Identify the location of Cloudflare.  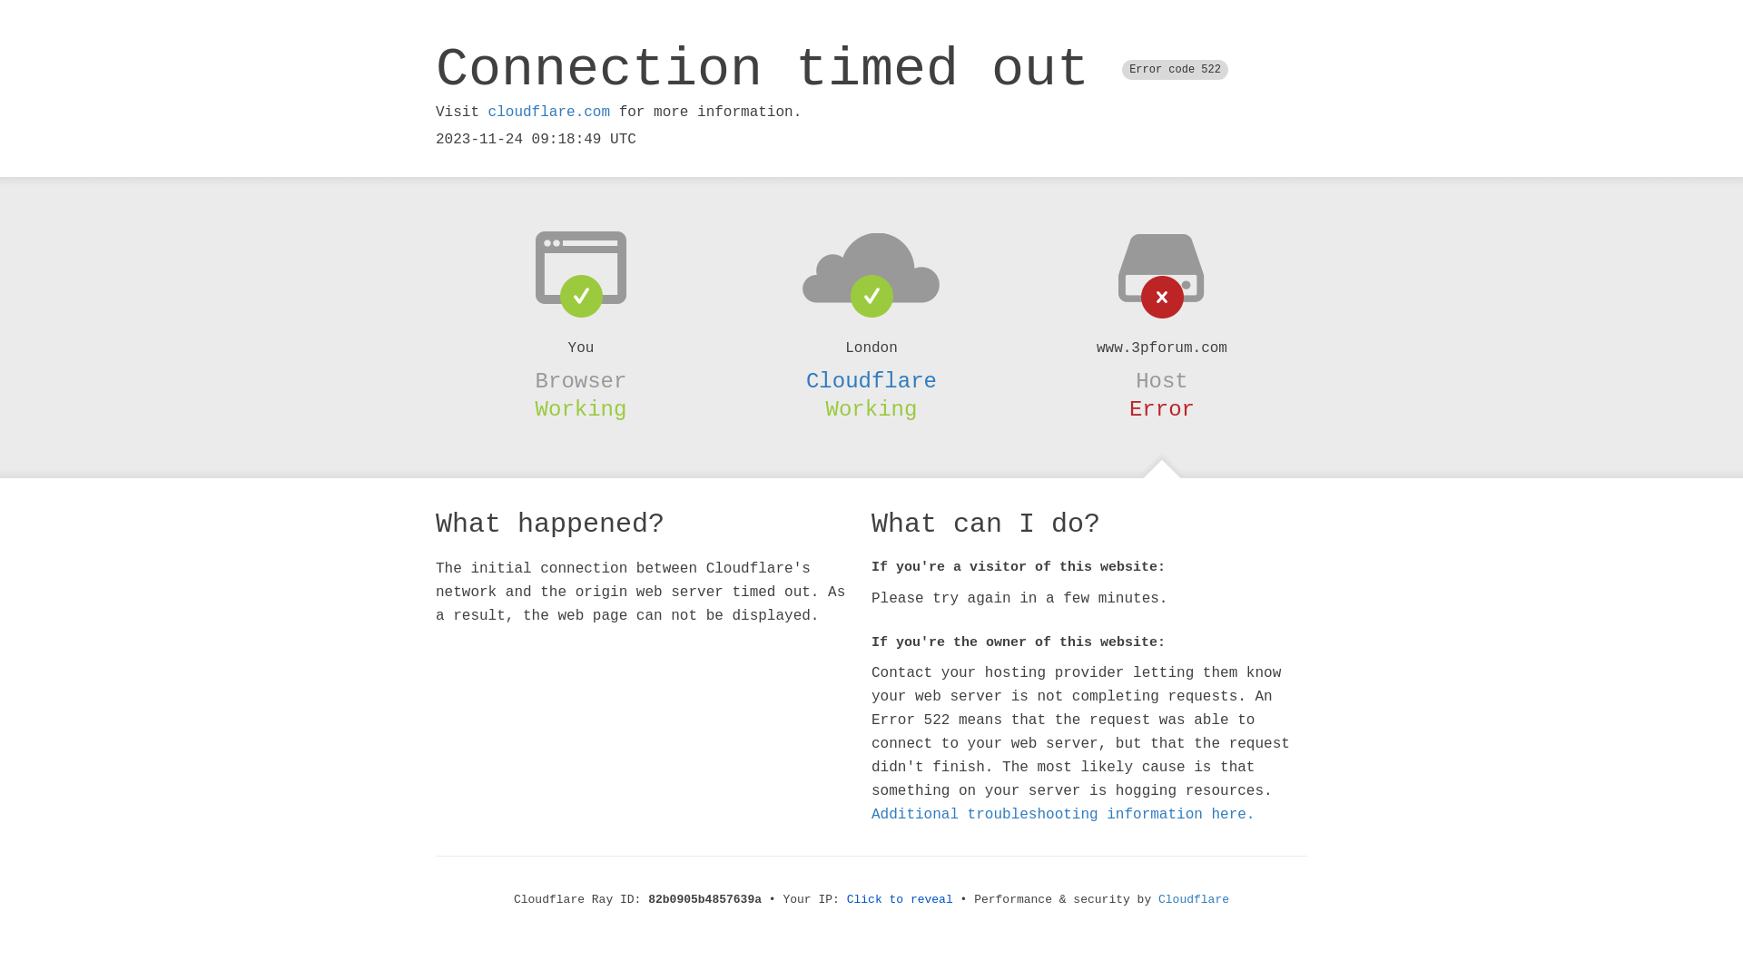
(871, 381).